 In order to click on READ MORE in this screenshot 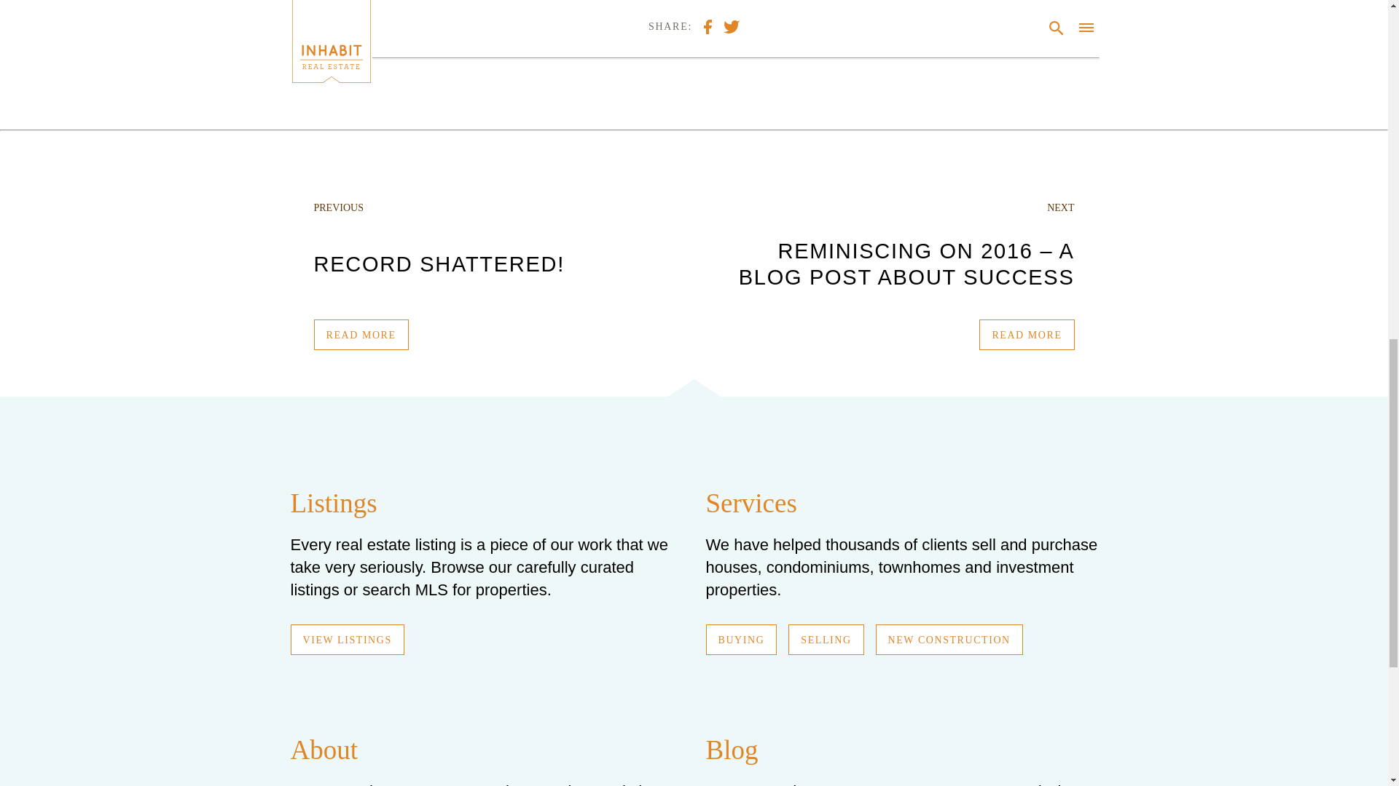, I will do `click(1027, 334)`.